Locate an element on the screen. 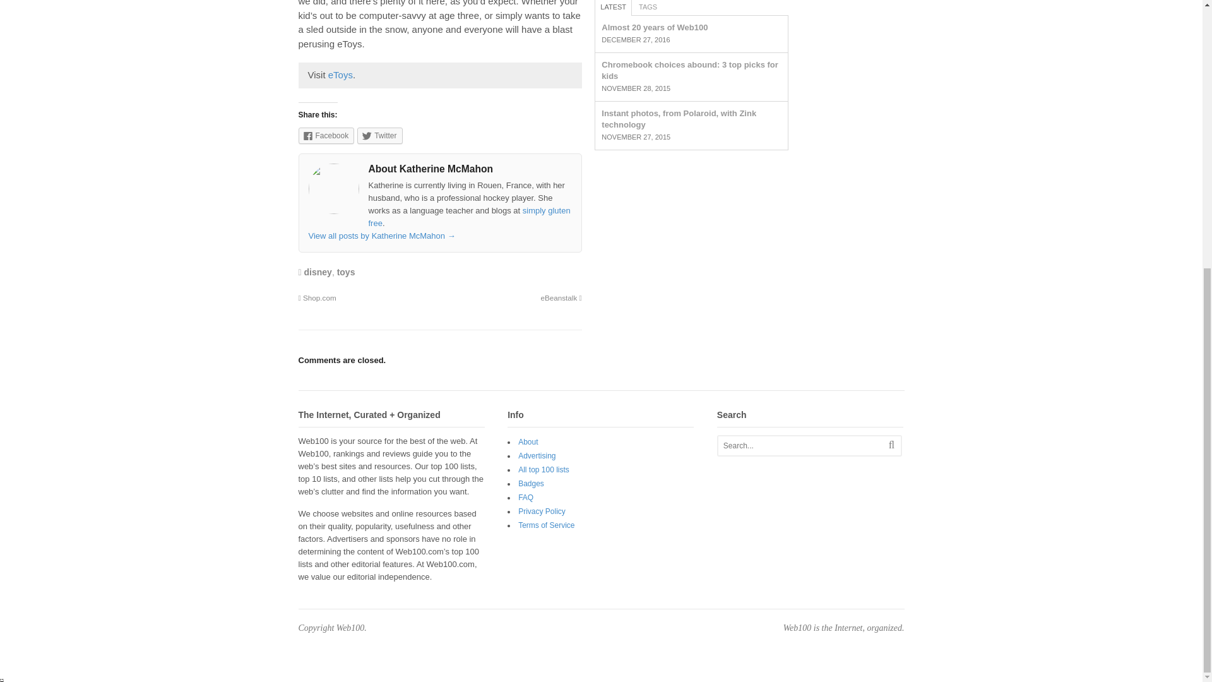  Search... is located at coordinates (800, 446).